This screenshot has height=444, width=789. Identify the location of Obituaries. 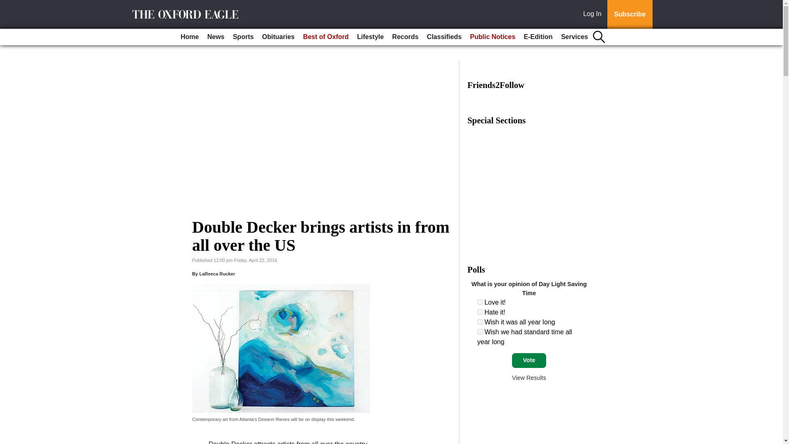
(278, 37).